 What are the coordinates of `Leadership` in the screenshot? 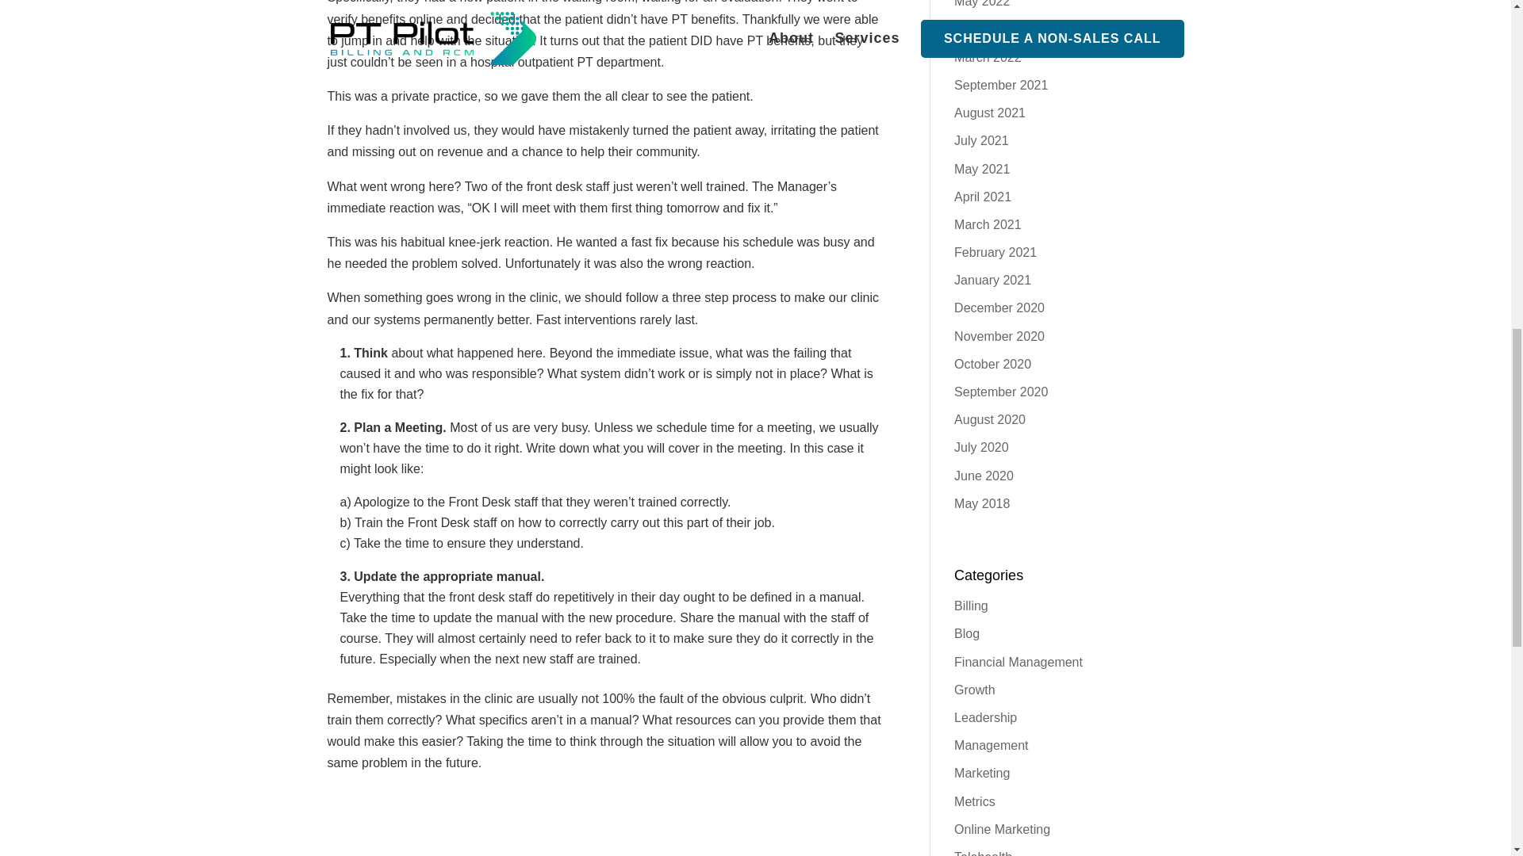 It's located at (985, 717).